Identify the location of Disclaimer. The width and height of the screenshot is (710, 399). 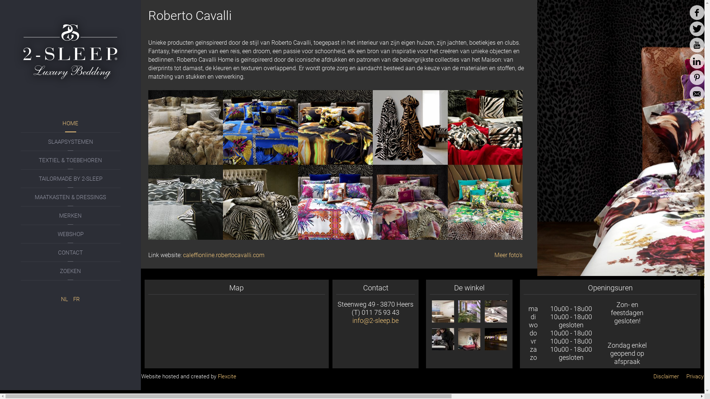
(666, 376).